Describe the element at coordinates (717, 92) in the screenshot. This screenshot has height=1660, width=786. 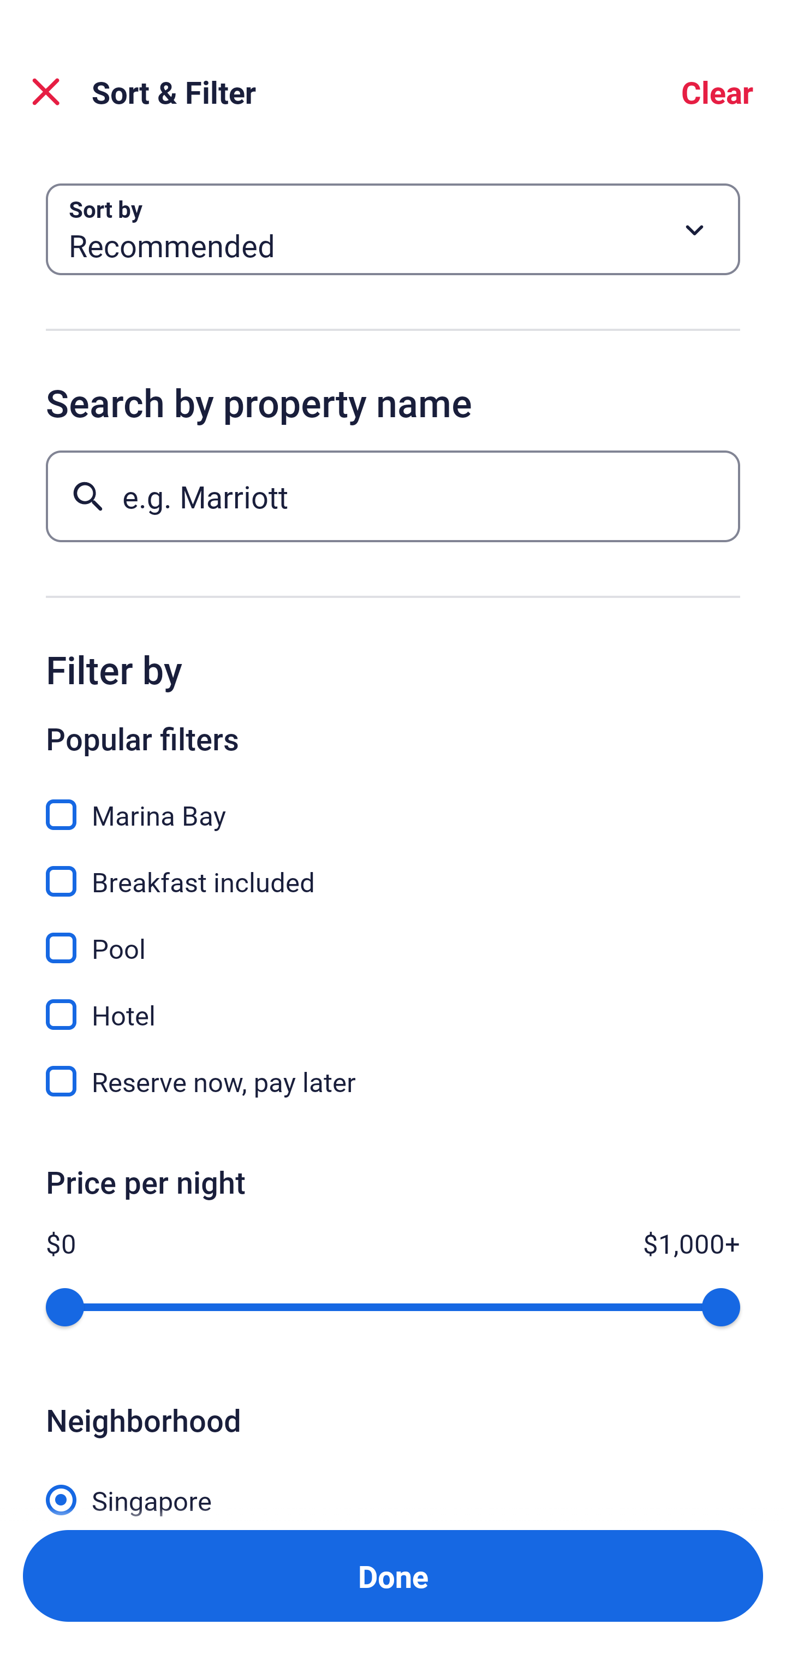
I see `Clear` at that location.